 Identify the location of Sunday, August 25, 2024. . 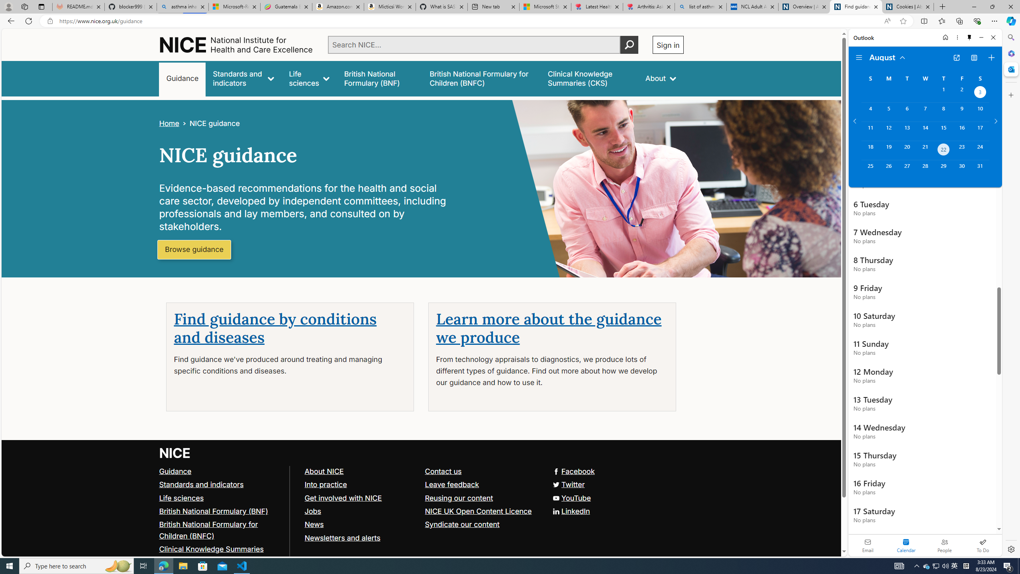
(870, 169).